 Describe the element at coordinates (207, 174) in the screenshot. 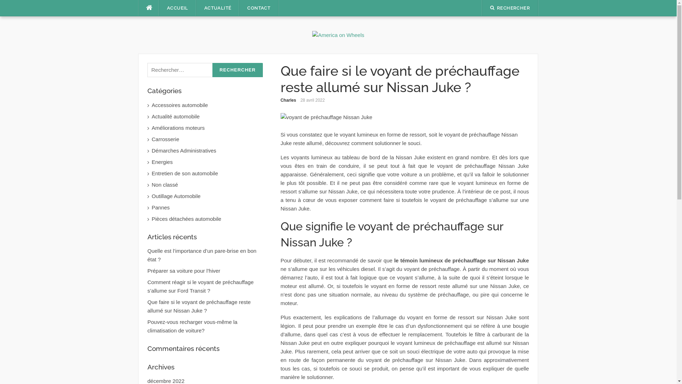

I see `Entretien de son automobile` at that location.